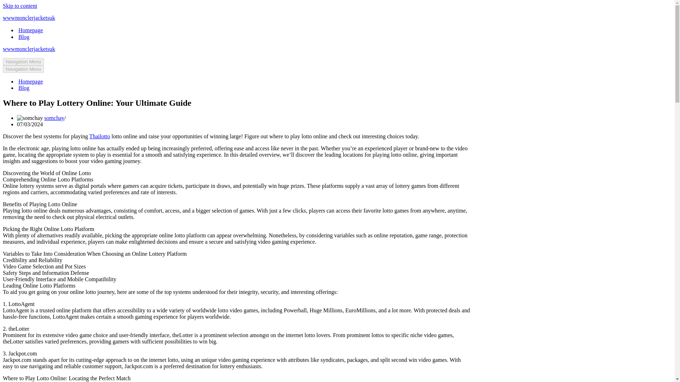 This screenshot has width=680, height=382. I want to click on Homepage, so click(30, 81).